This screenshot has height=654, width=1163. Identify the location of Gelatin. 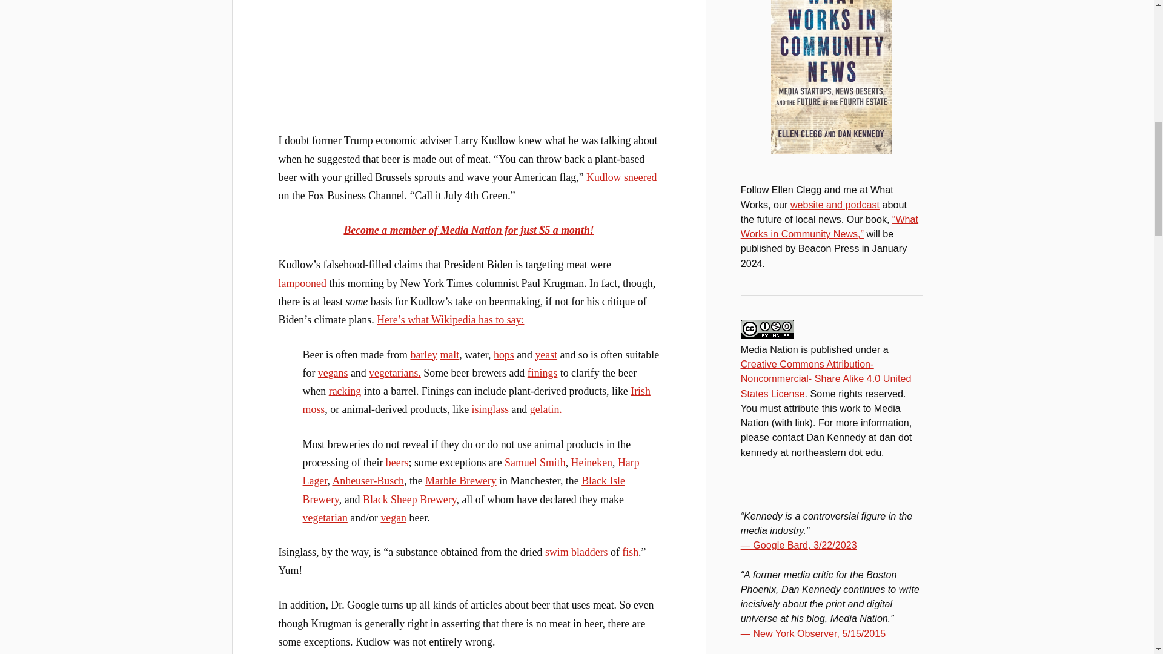
(546, 409).